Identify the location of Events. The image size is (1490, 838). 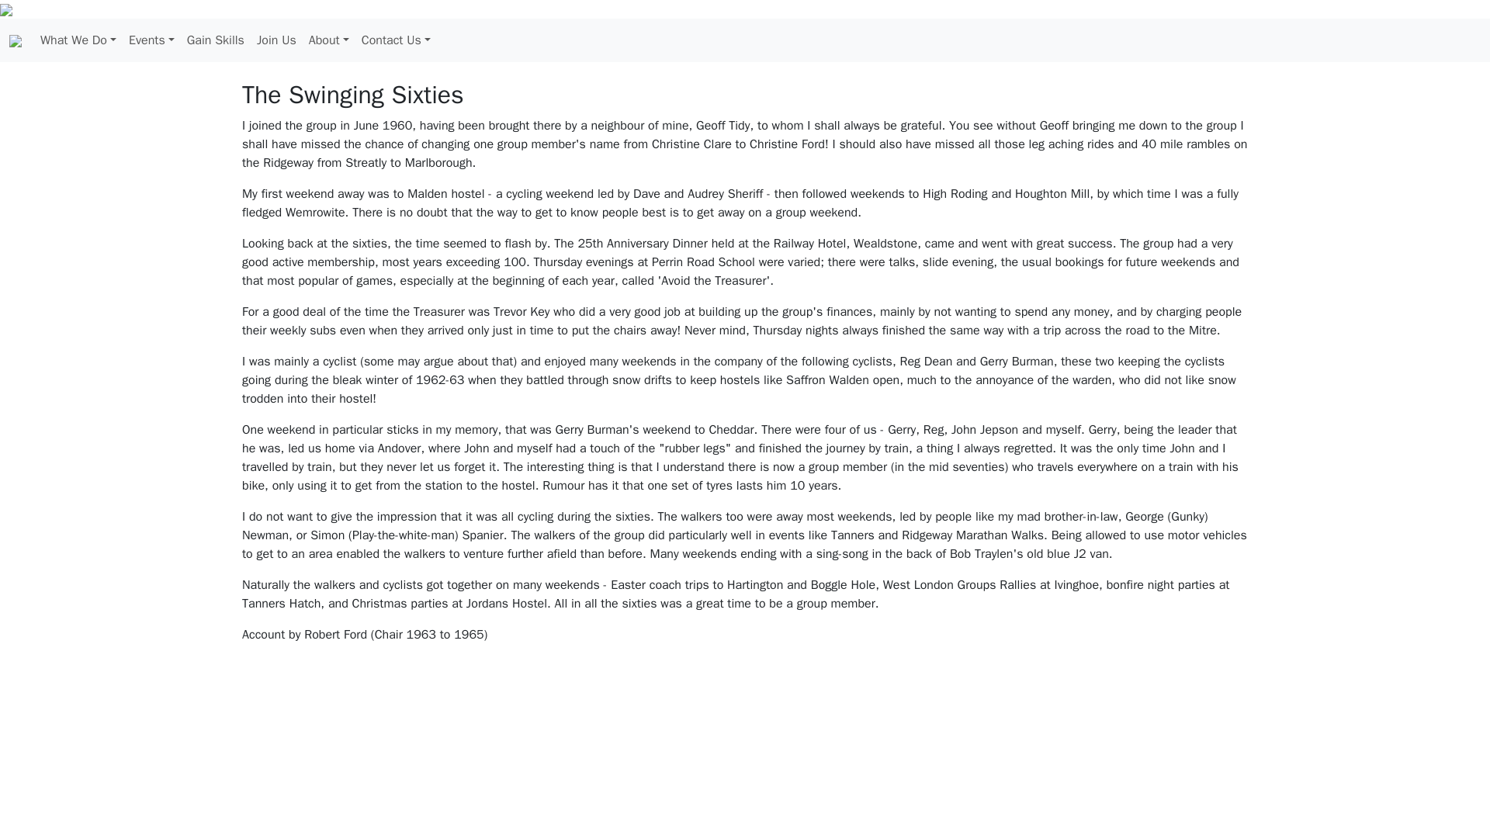
(151, 40).